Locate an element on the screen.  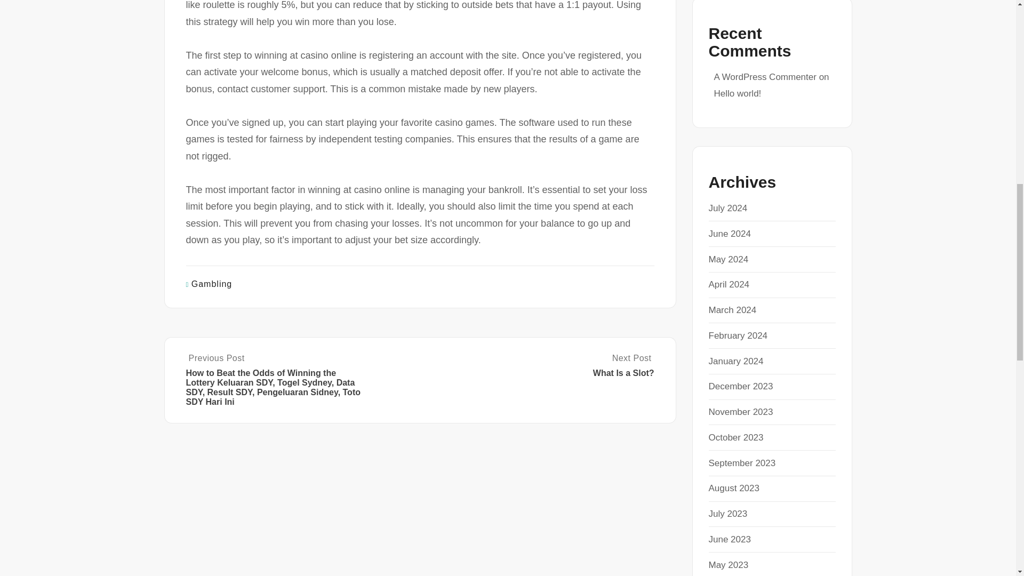
Hello world! is located at coordinates (737, 93).